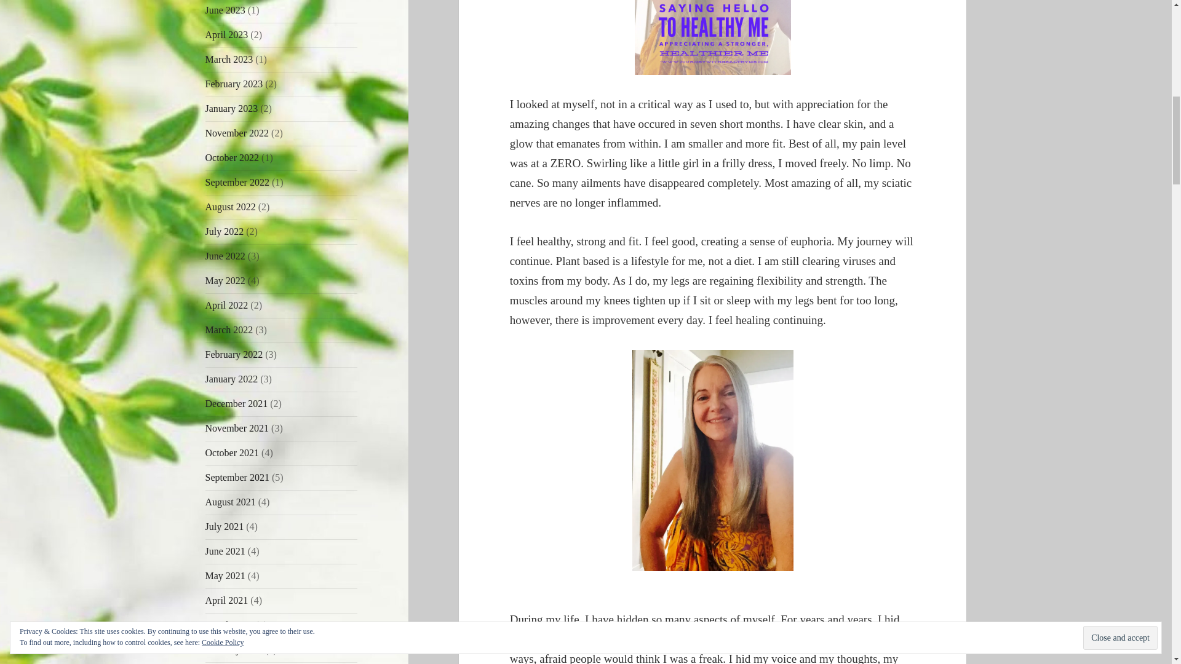 Image resolution: width=1181 pixels, height=664 pixels. I want to click on June 2022, so click(225, 256).